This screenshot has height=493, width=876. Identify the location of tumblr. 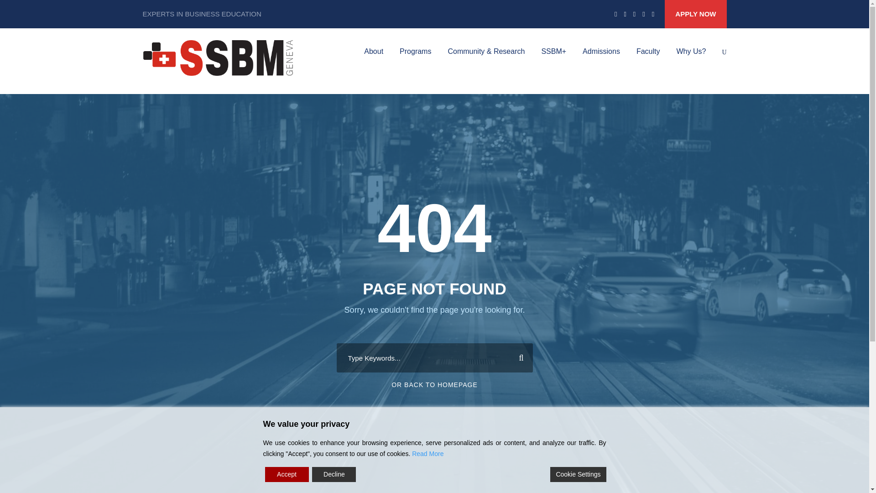
(634, 14).